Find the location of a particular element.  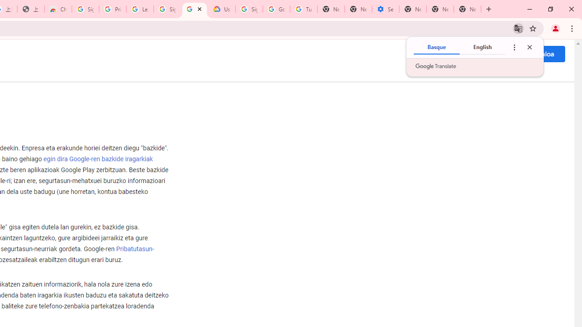

Hasi saioa is located at coordinates (538, 54).